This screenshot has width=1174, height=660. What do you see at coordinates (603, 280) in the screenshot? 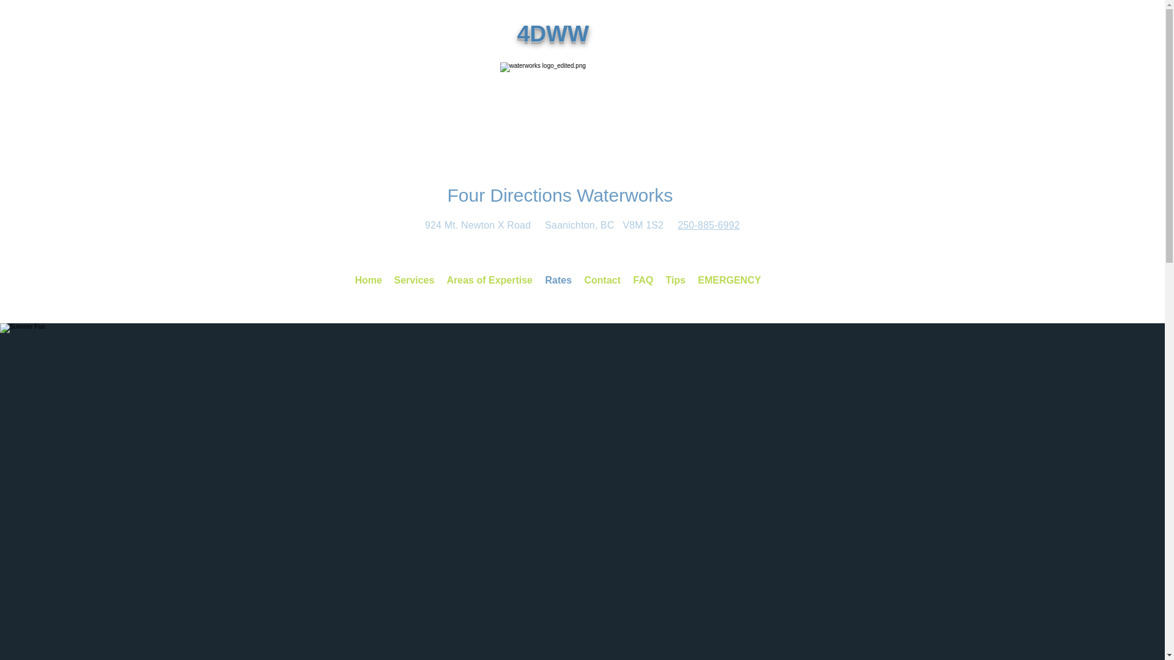
I see `Contact` at bounding box center [603, 280].